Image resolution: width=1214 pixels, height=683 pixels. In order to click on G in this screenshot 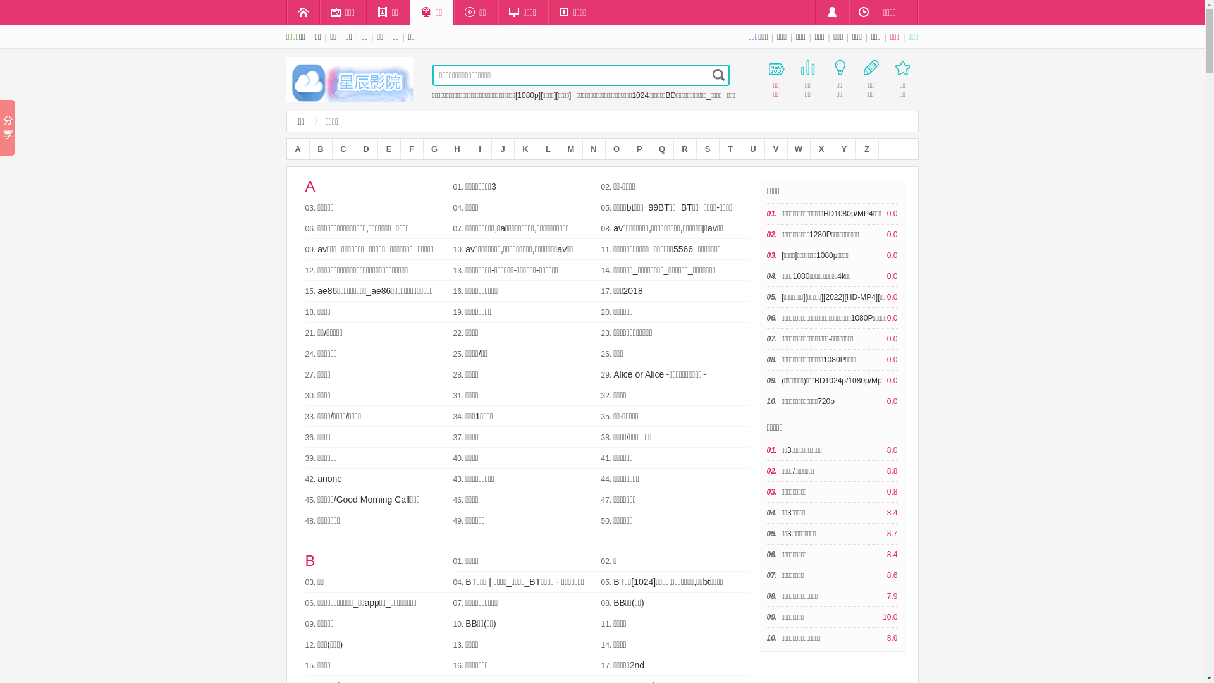, I will do `click(435, 149)`.